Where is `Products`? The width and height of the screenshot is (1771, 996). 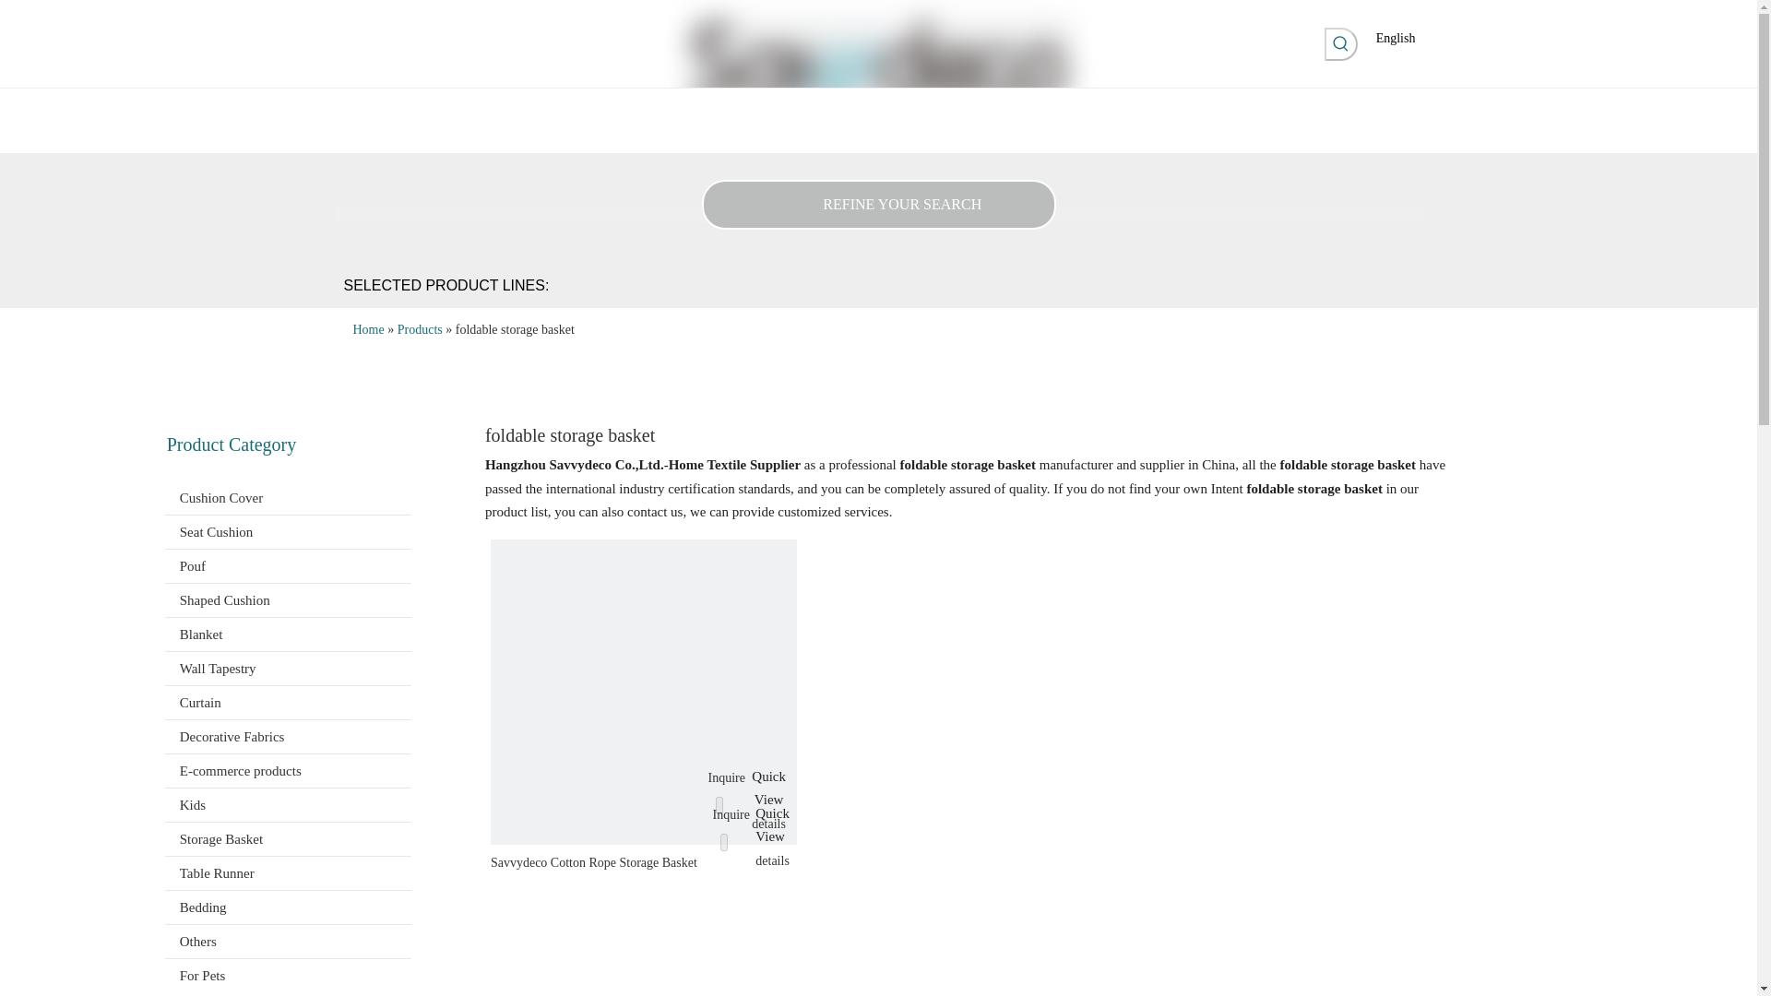 Products is located at coordinates (485, 107).